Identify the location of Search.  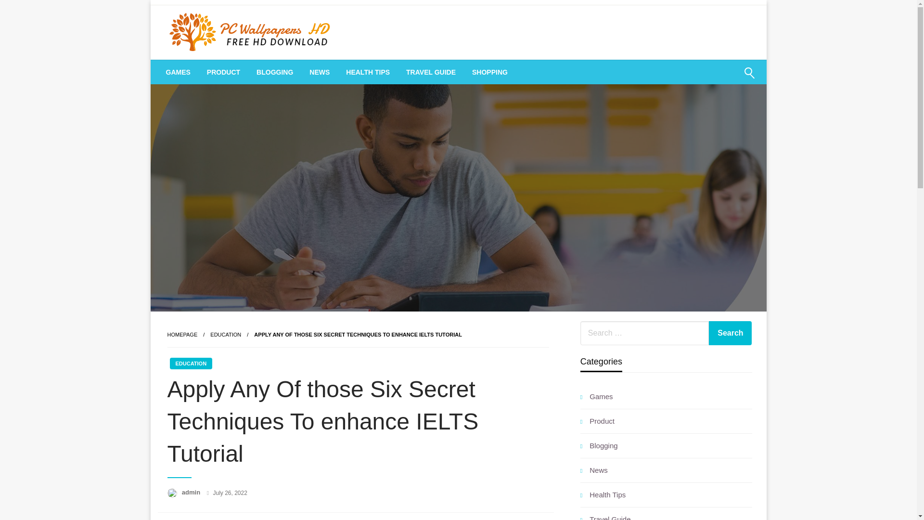
(730, 333).